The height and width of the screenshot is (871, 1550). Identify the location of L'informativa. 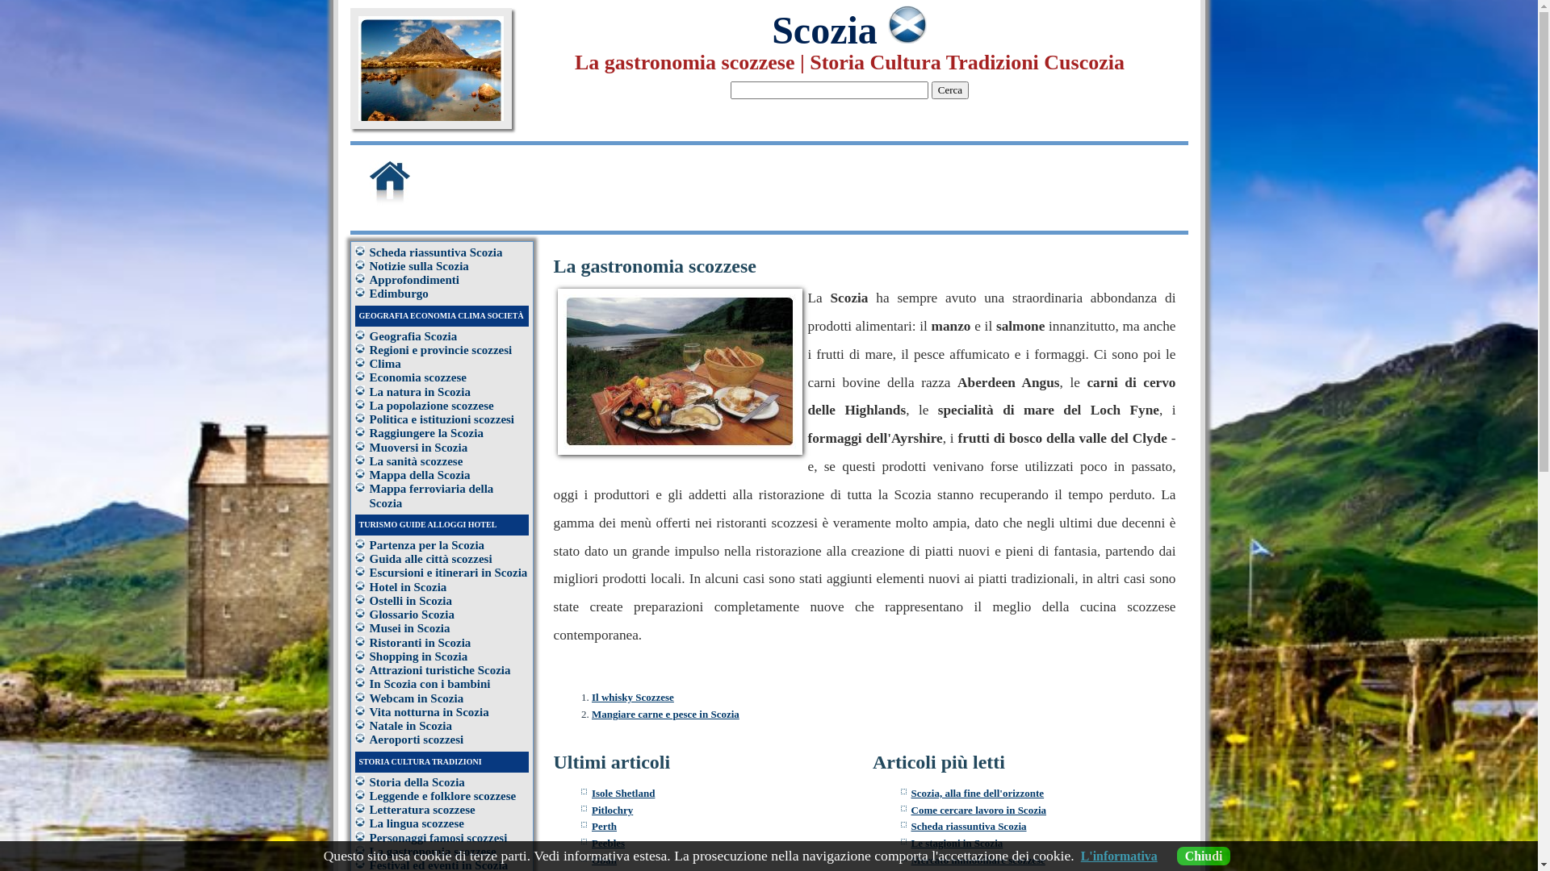
(1119, 856).